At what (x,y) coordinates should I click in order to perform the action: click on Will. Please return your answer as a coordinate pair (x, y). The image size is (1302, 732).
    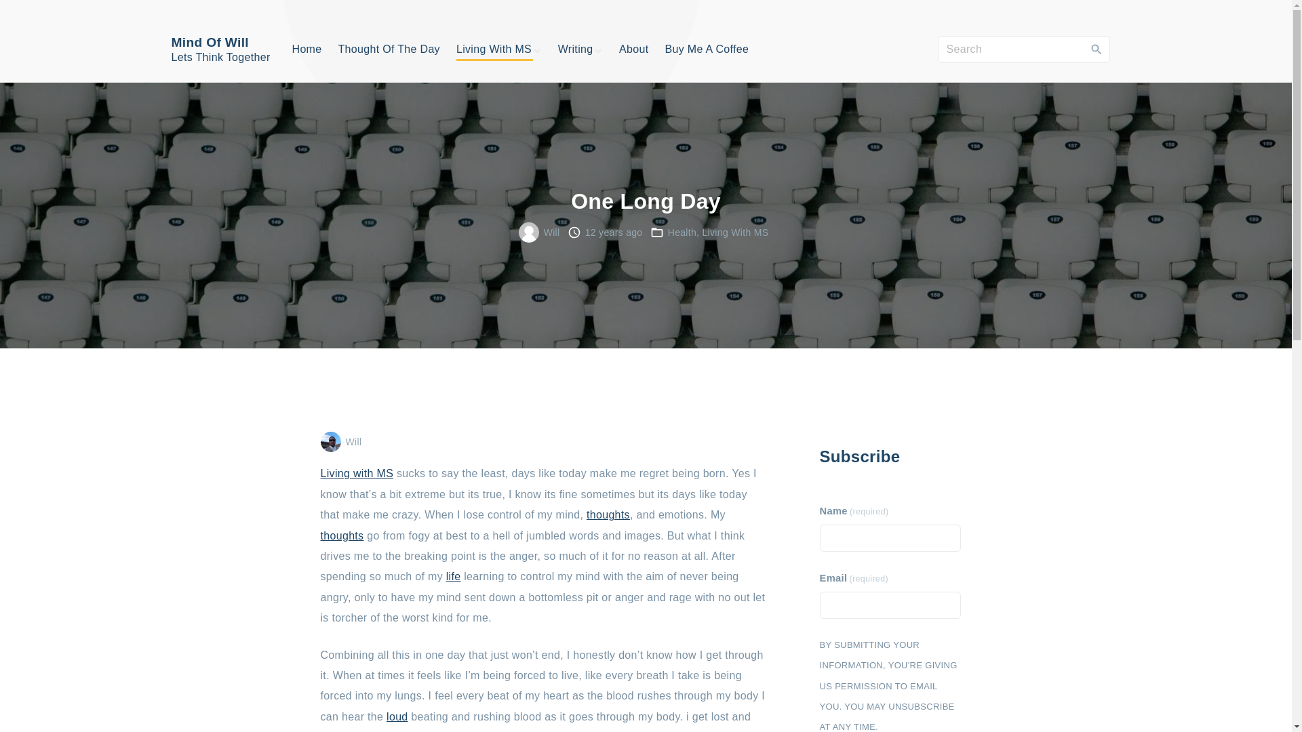
    Looking at the image, I should click on (354, 441).